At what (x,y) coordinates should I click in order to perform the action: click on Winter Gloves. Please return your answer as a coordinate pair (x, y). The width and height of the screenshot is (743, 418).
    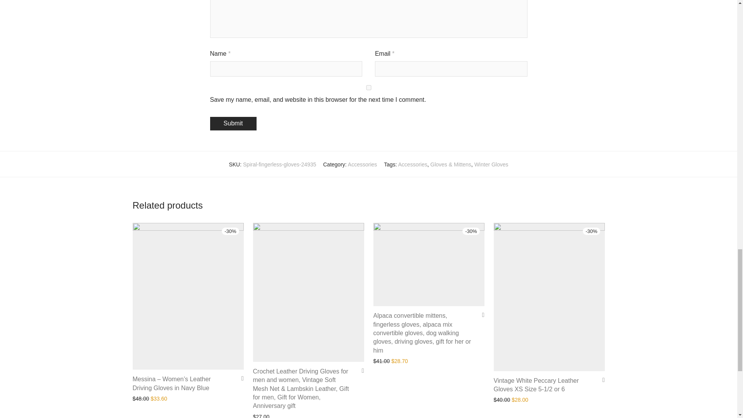
    Looking at the image, I should click on (491, 164).